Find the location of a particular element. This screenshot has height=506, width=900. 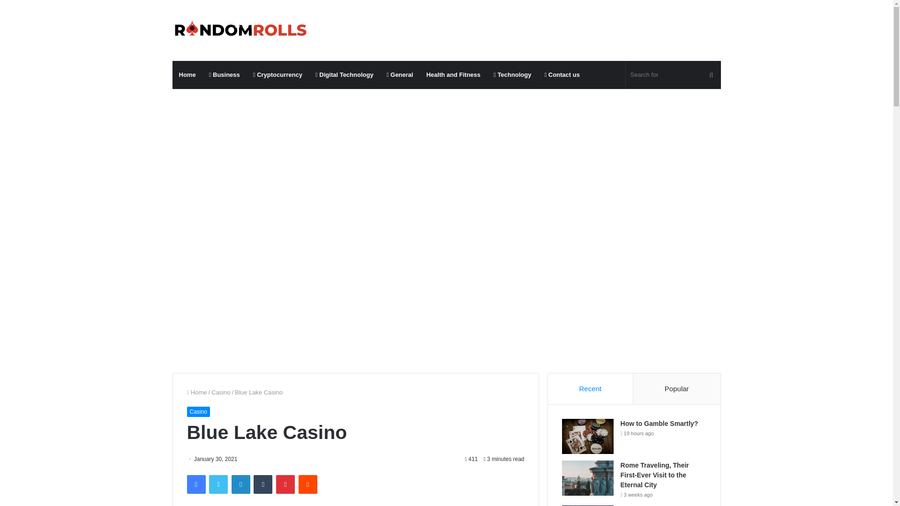

Reddit is located at coordinates (308, 484).